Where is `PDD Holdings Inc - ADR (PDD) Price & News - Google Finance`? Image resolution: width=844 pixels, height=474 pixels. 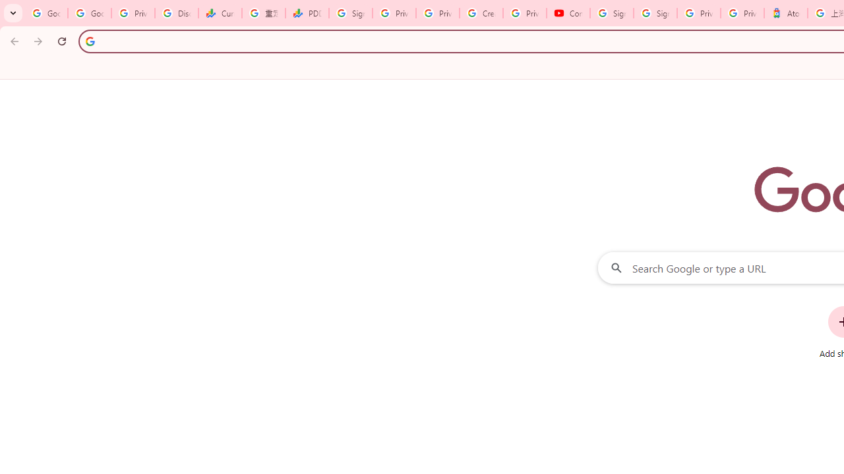 PDD Holdings Inc - ADR (PDD) Price & News - Google Finance is located at coordinates (307, 13).